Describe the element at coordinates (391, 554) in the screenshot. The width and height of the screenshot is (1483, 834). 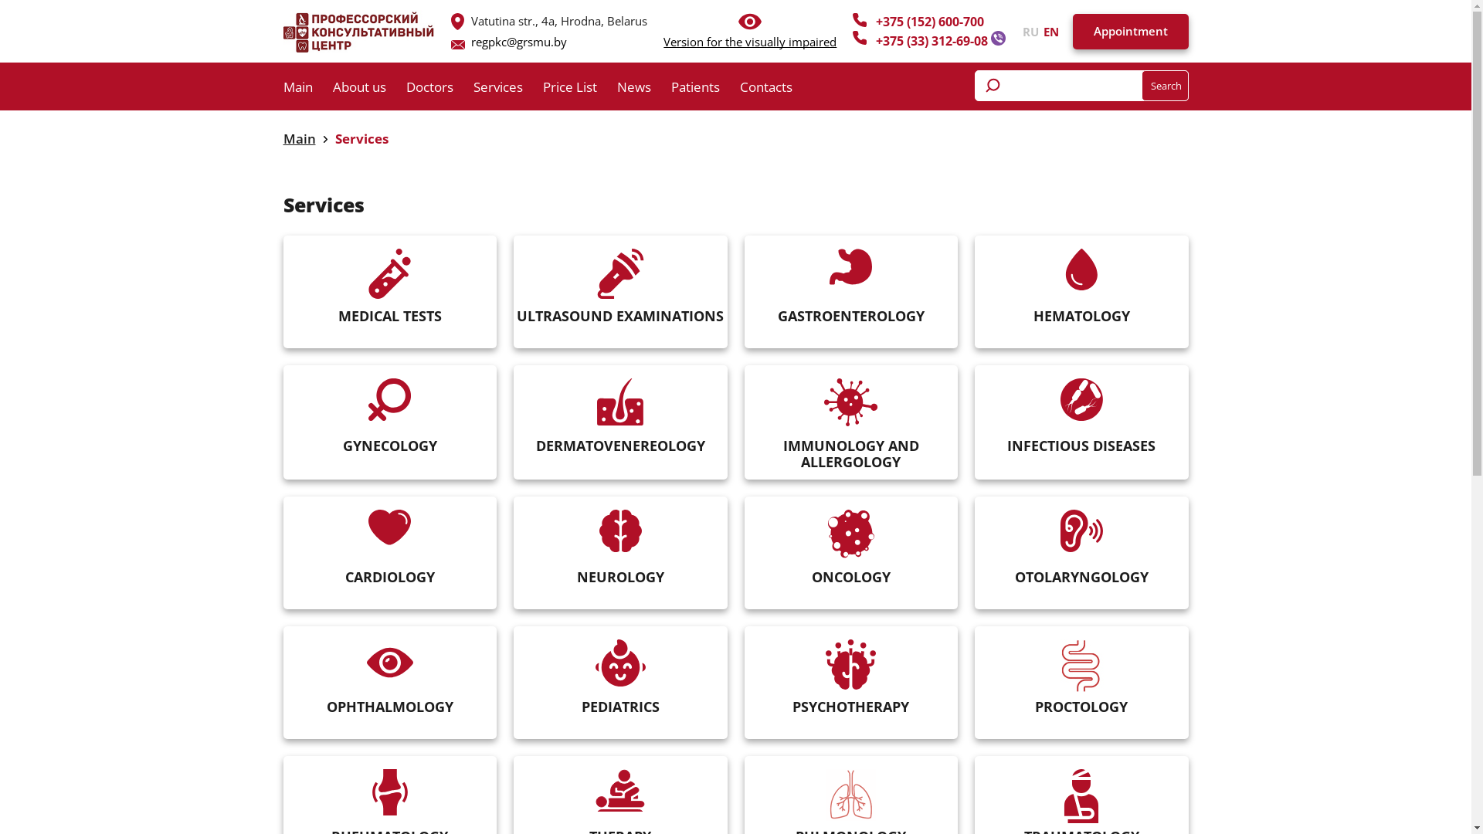
I see `CARDIOLOGY` at that location.